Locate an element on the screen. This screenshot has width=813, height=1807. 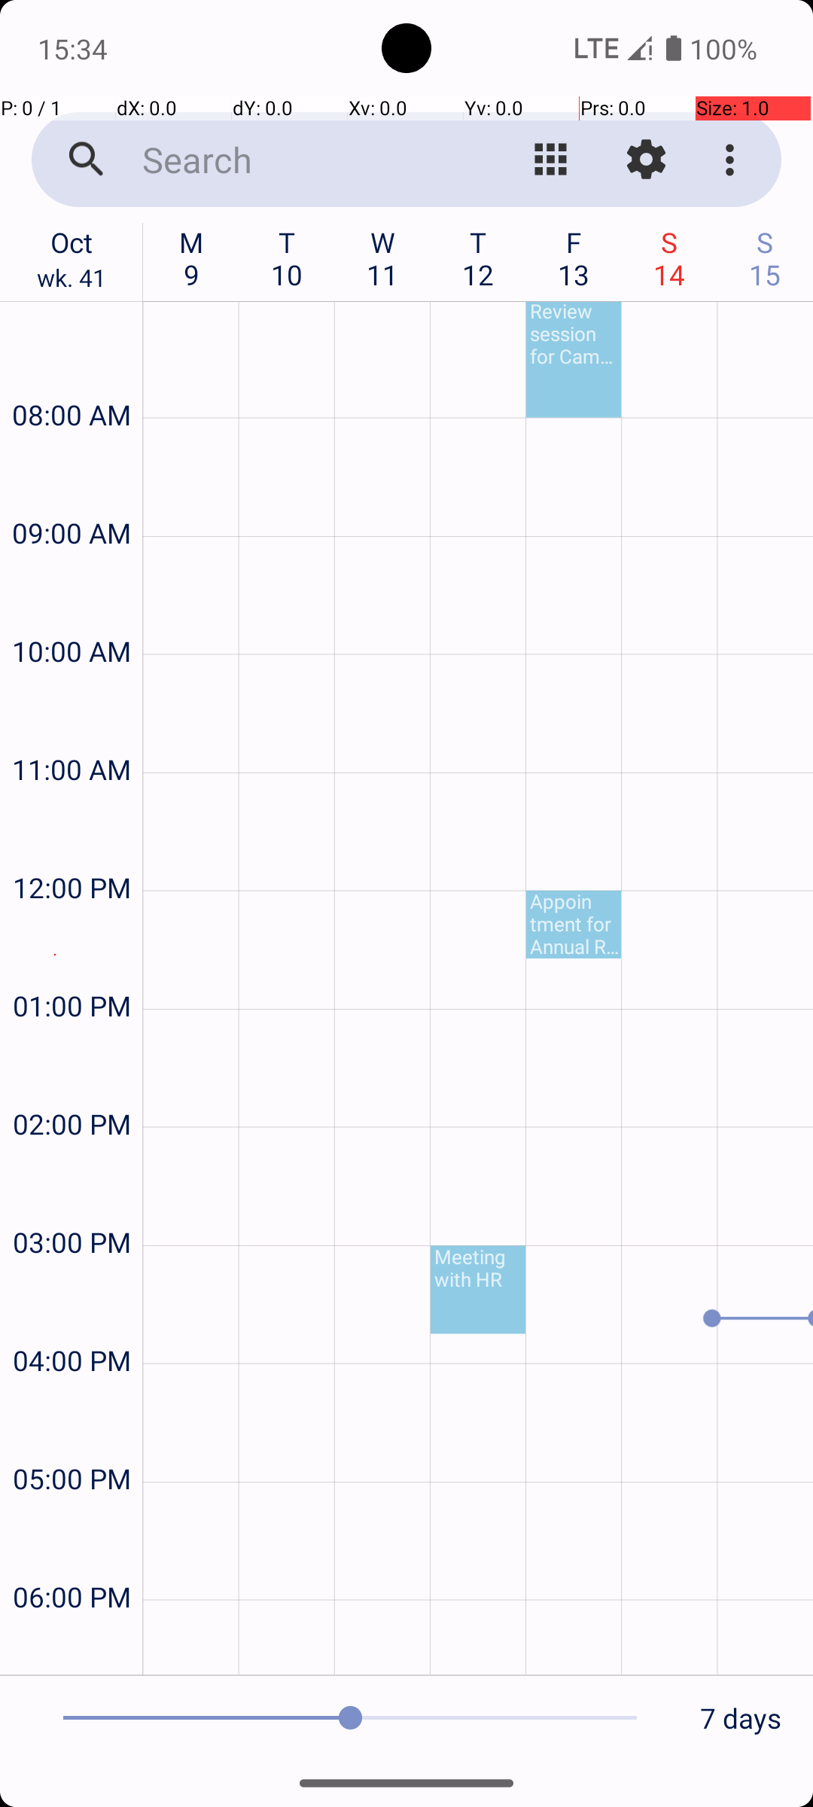
06:00 PM is located at coordinates (72, 1557).